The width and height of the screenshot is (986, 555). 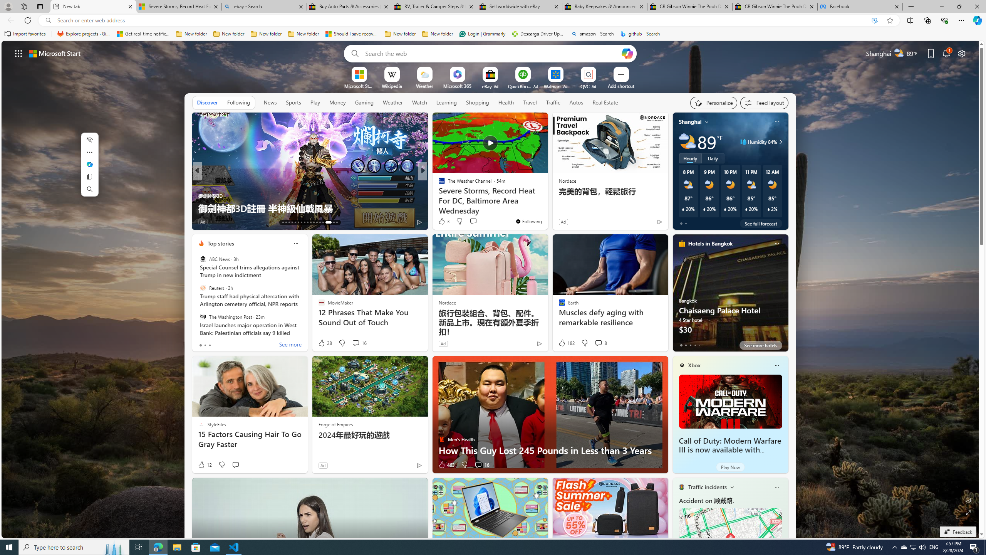 What do you see at coordinates (359, 86) in the screenshot?
I see `Microsoft Start Sports` at bounding box center [359, 86].